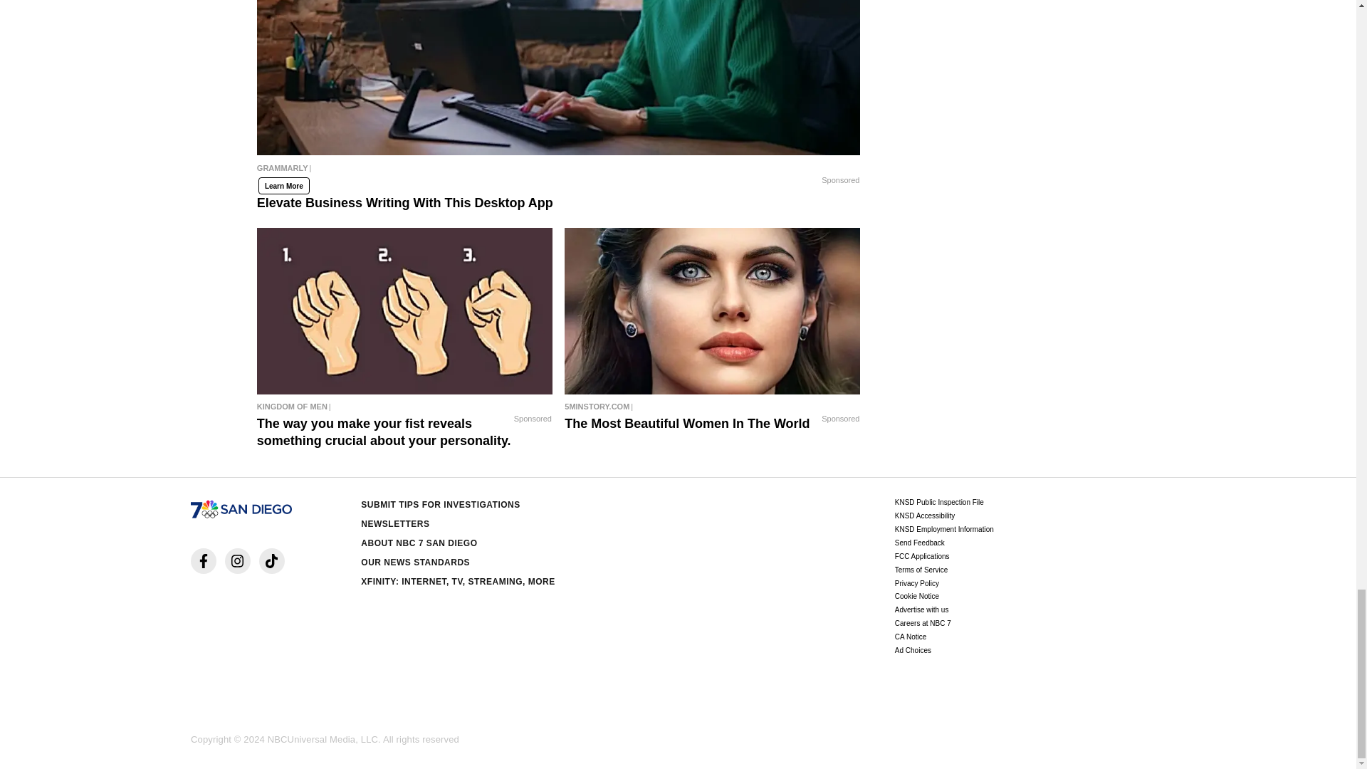 The width and height of the screenshot is (1367, 769). I want to click on Elevate Business Writing With This Desktop App, so click(558, 171).